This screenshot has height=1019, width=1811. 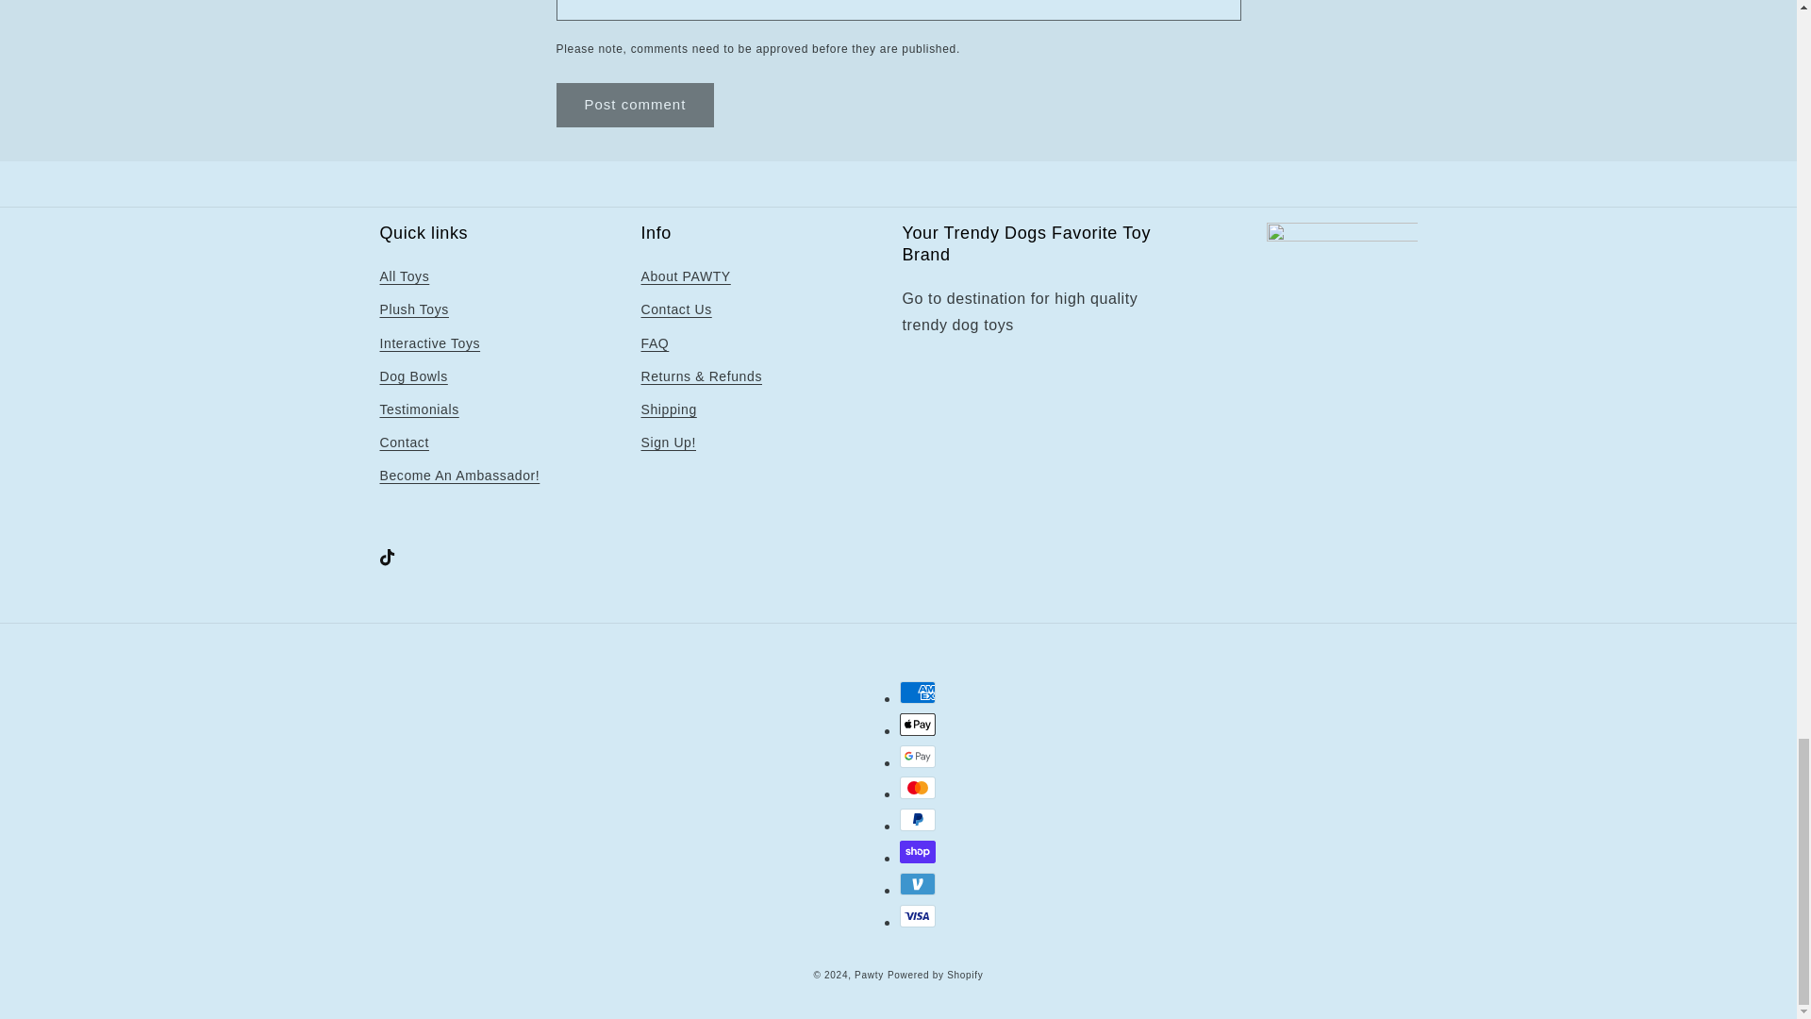 What do you see at coordinates (413, 309) in the screenshot?
I see `Plush Toys` at bounding box center [413, 309].